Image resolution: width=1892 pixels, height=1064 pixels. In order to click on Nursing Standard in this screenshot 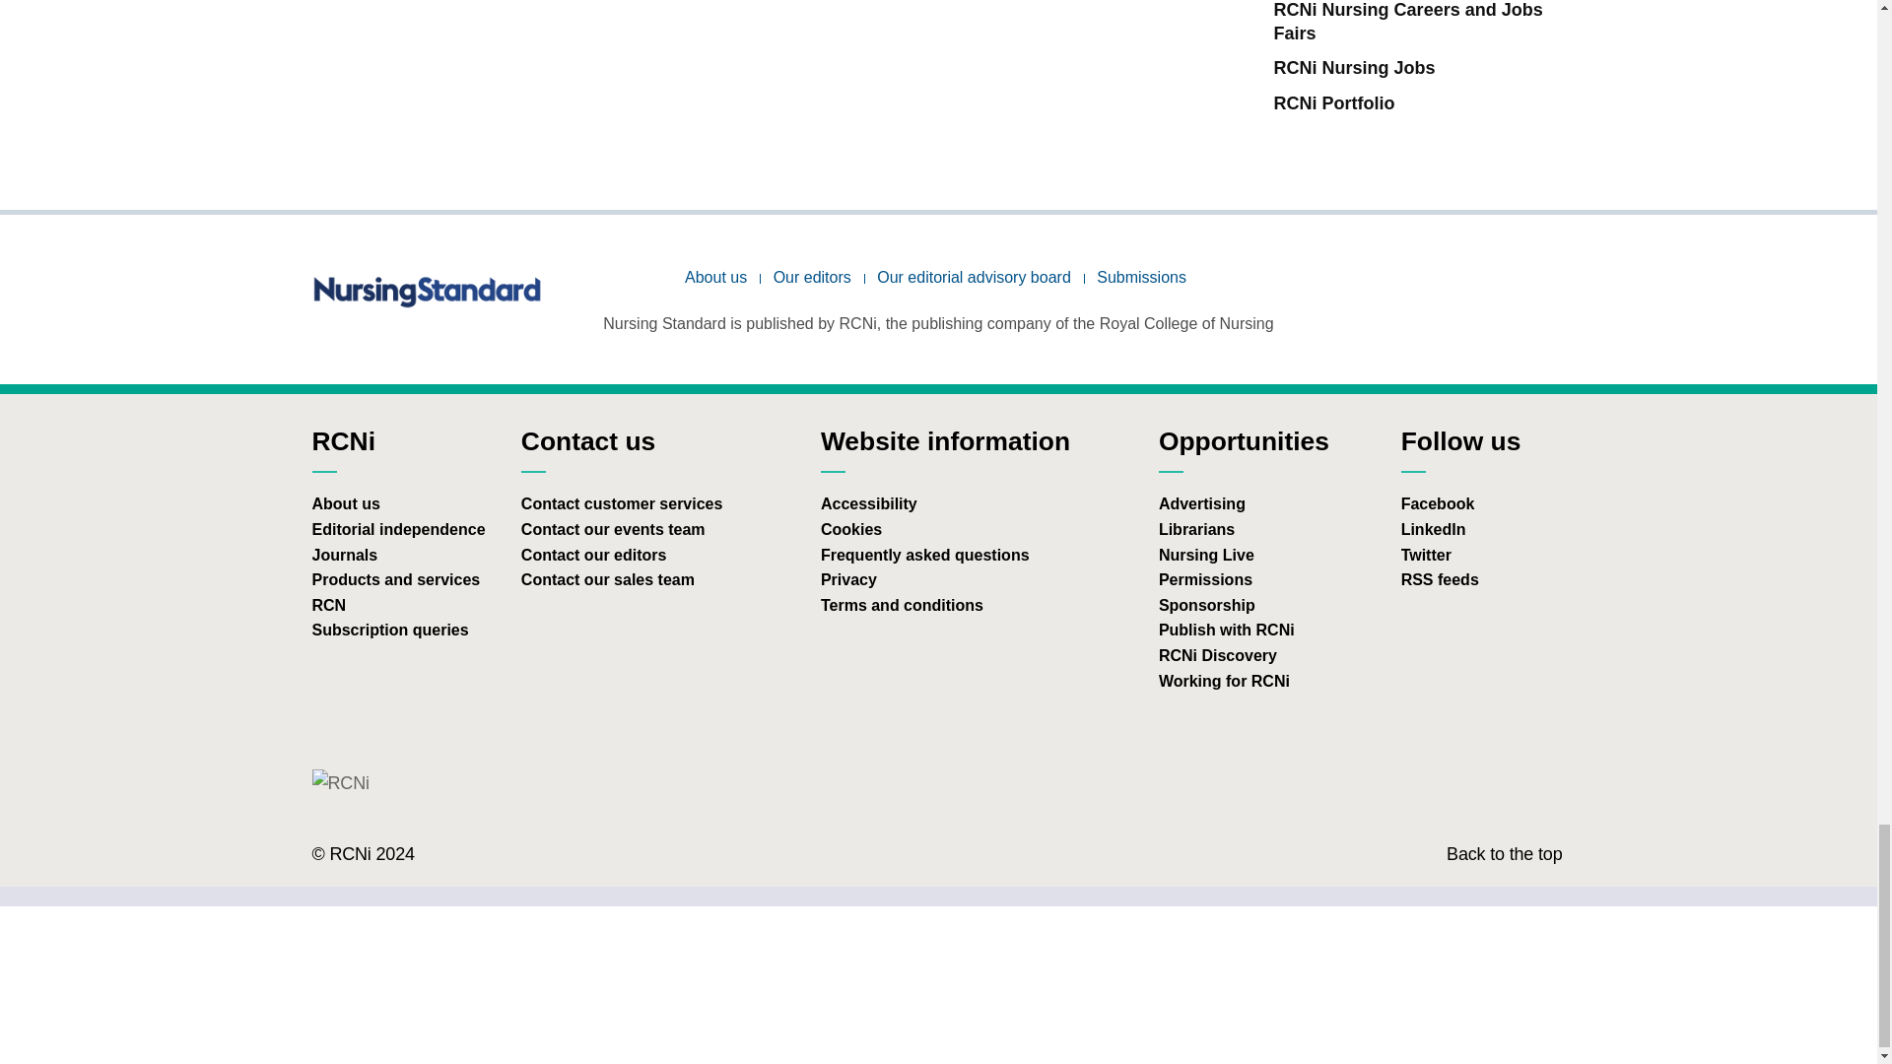, I will do `click(430, 290)`.